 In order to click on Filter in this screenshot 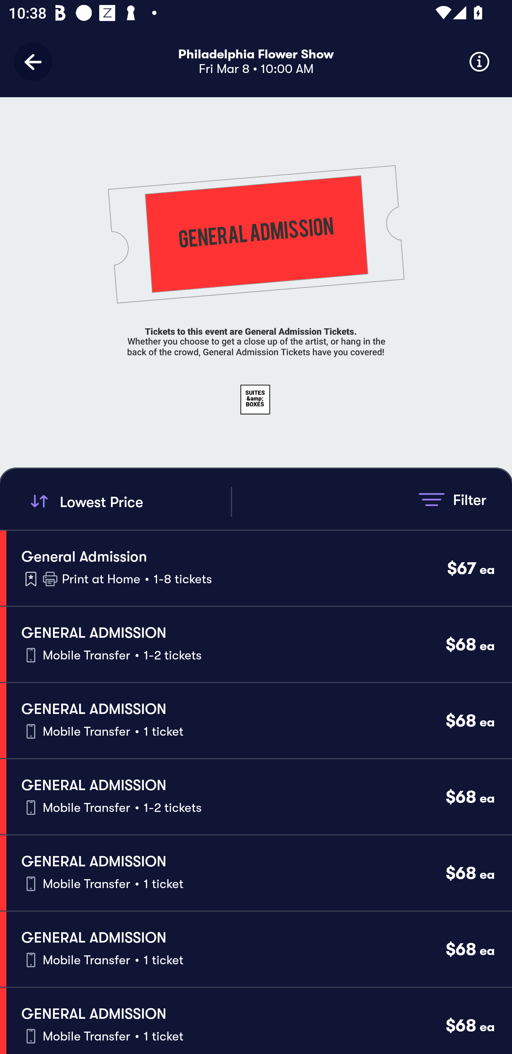, I will do `click(452, 499)`.